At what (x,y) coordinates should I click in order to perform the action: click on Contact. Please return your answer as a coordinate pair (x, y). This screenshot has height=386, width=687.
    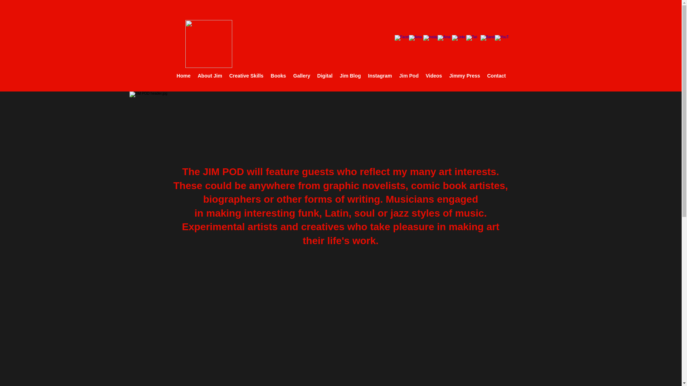
    Looking at the image, I should click on (497, 75).